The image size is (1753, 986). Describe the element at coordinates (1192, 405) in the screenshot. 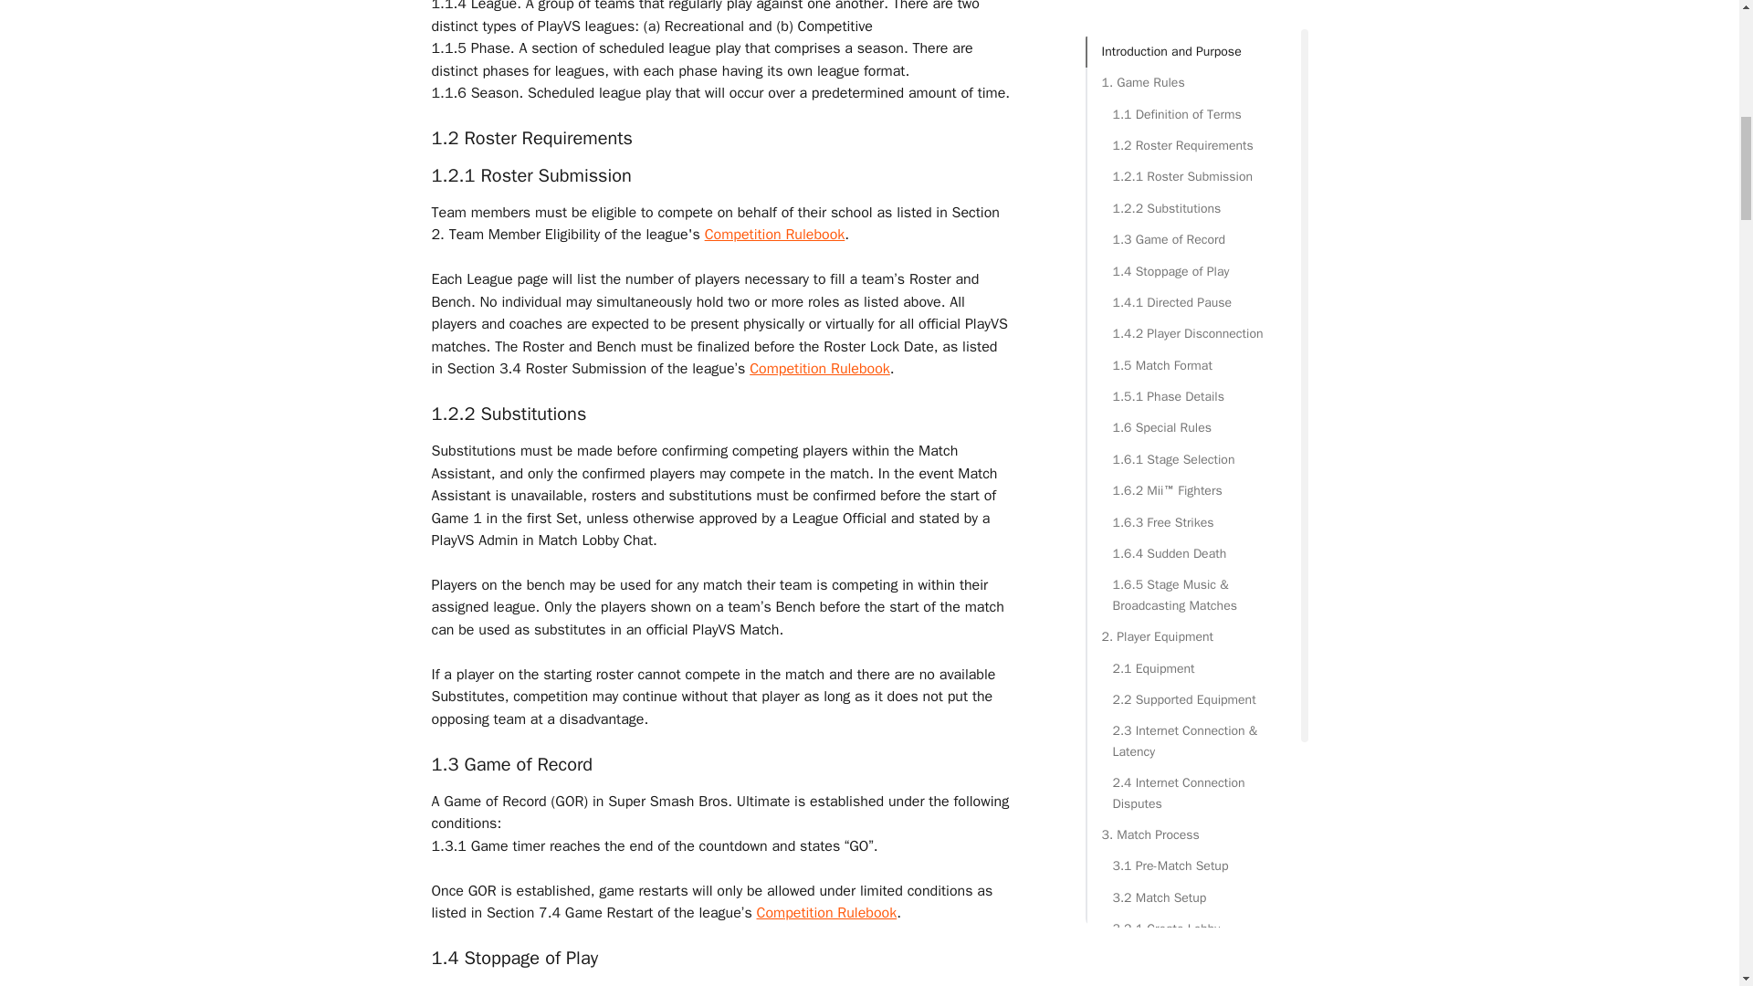

I see `4.1 Results` at that location.